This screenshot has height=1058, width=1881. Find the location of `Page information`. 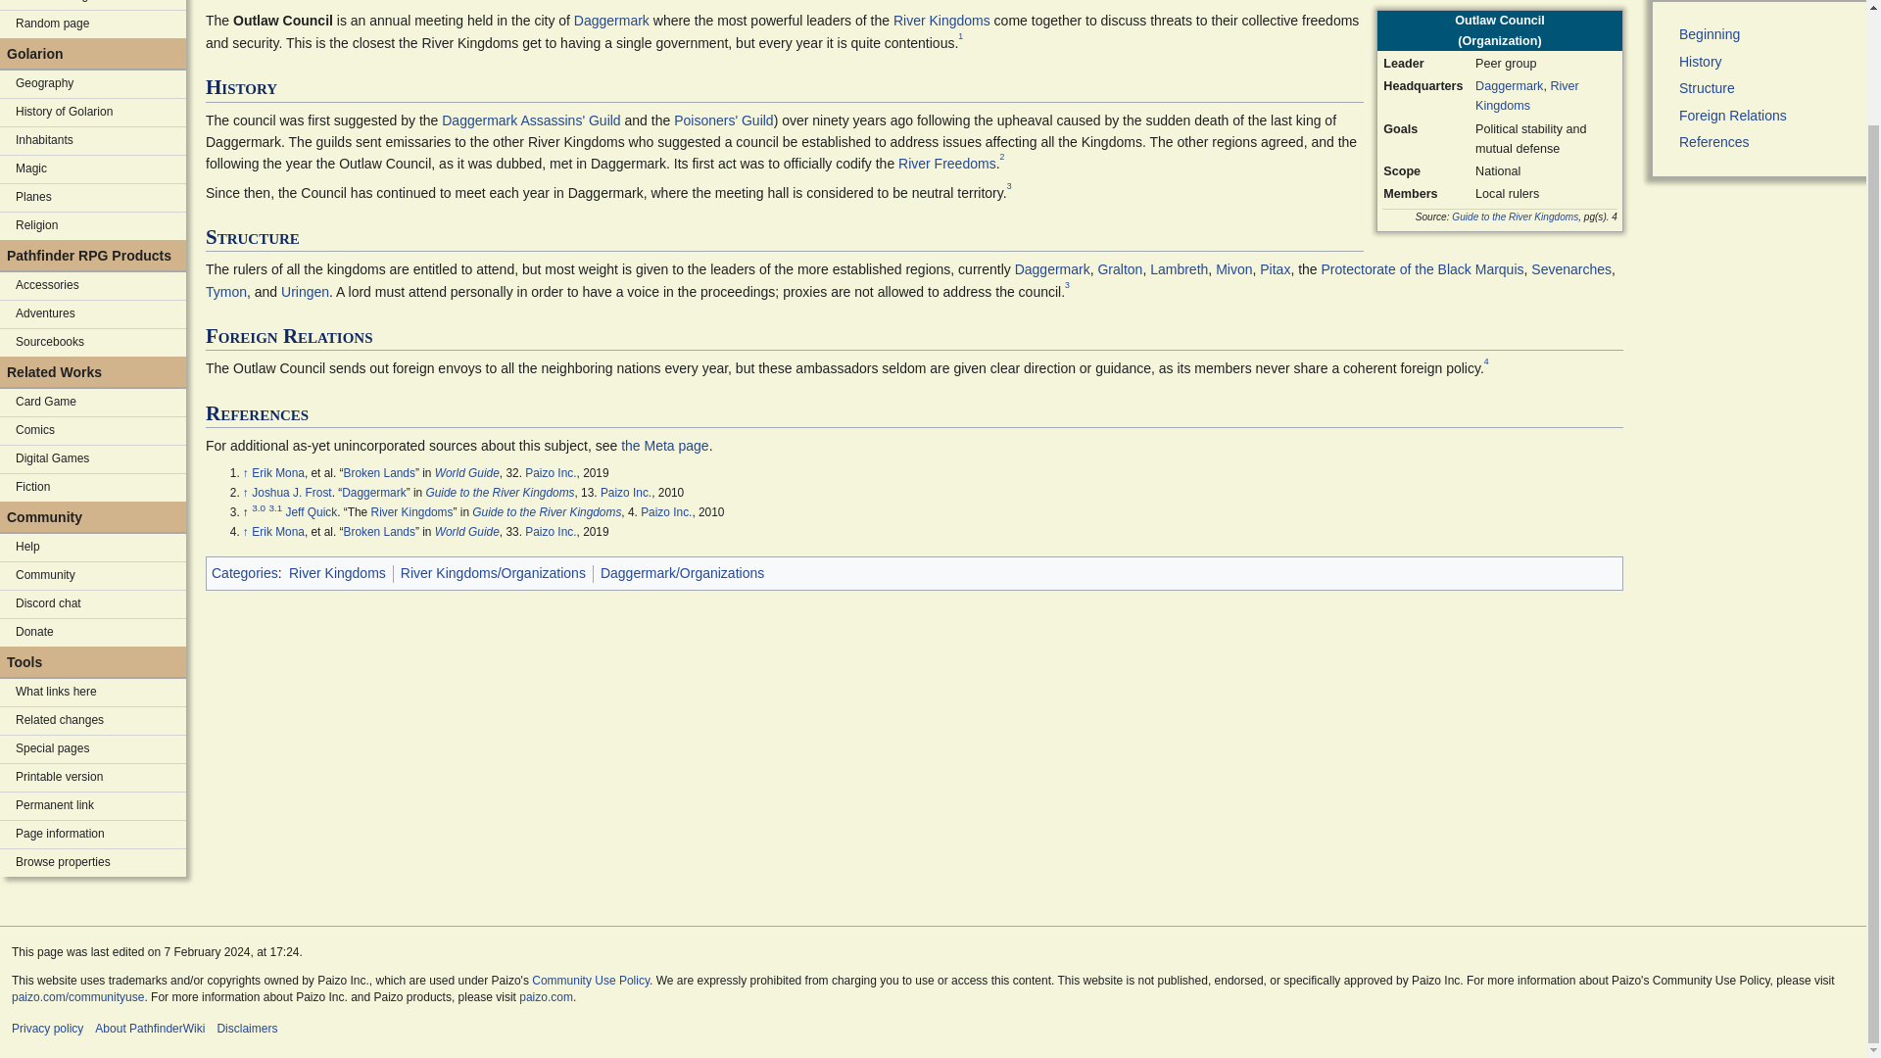

Page information is located at coordinates (93, 835).